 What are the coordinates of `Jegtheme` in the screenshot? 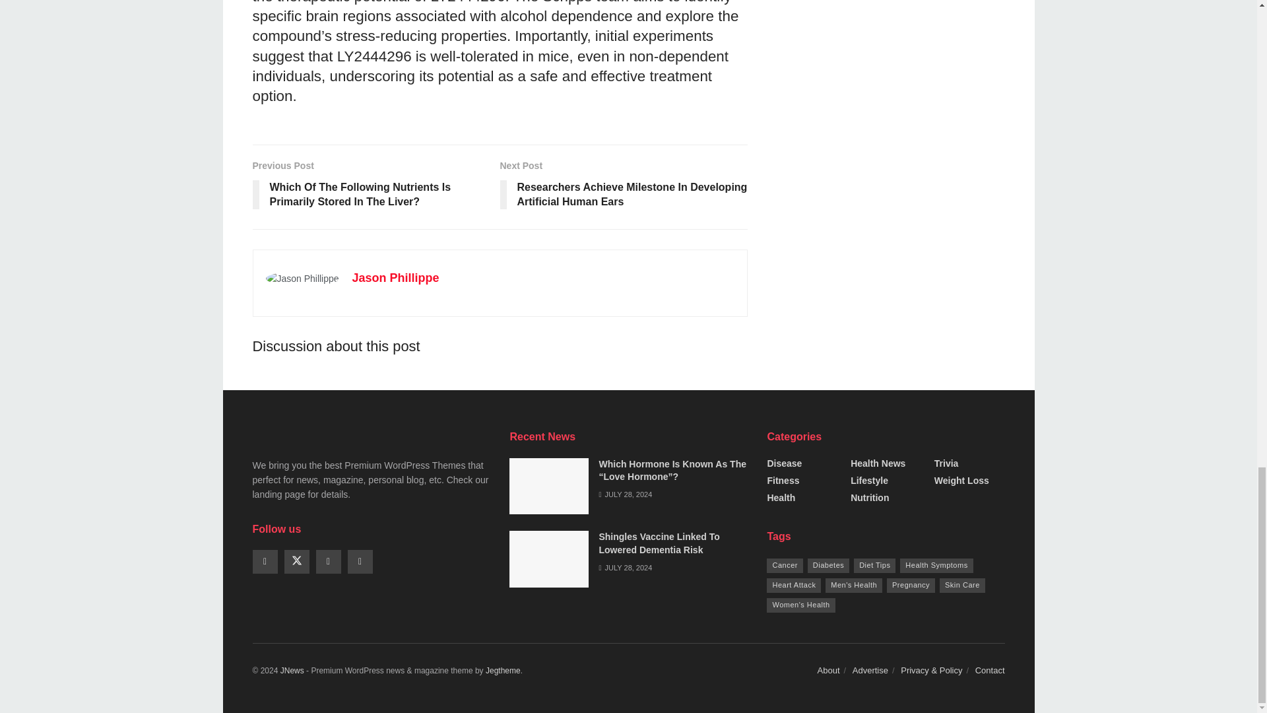 It's located at (503, 670).